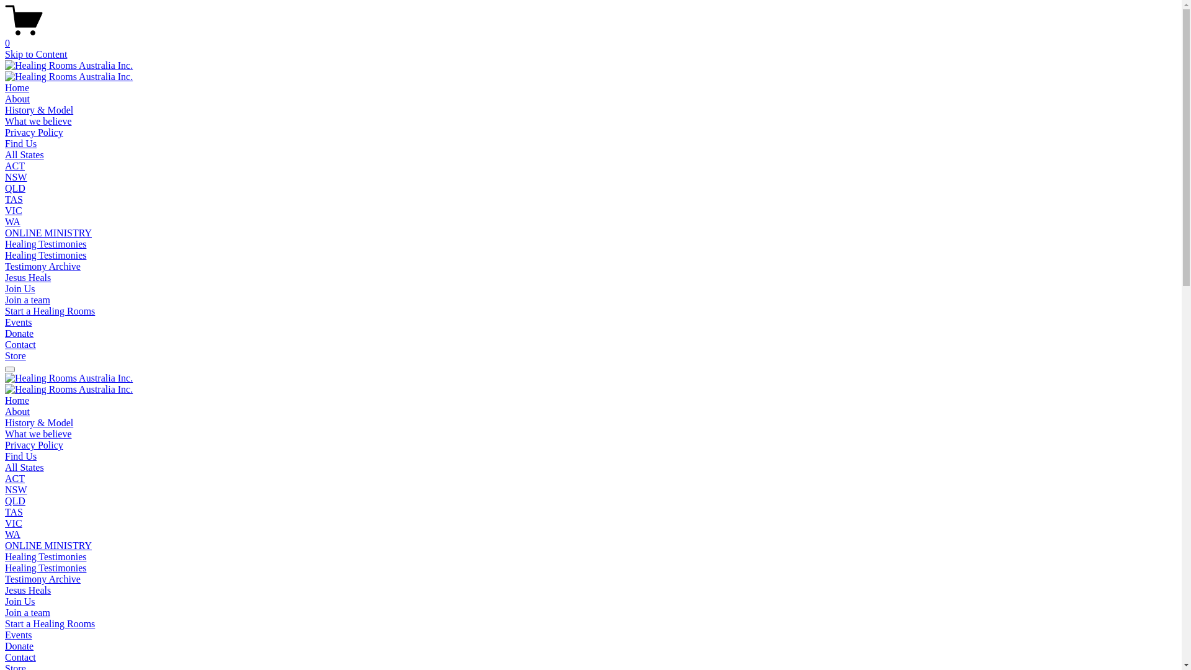 The image size is (1191, 670). I want to click on Healing Testimonies, so click(46, 244).